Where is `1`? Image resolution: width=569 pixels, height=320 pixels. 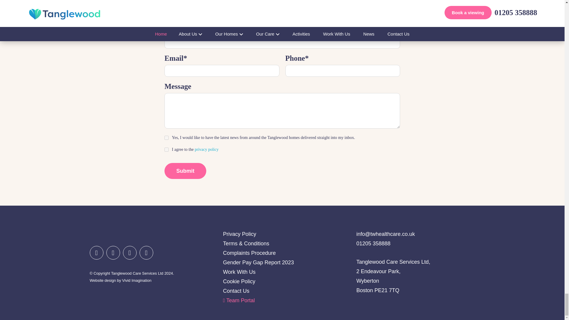 1 is located at coordinates (166, 149).